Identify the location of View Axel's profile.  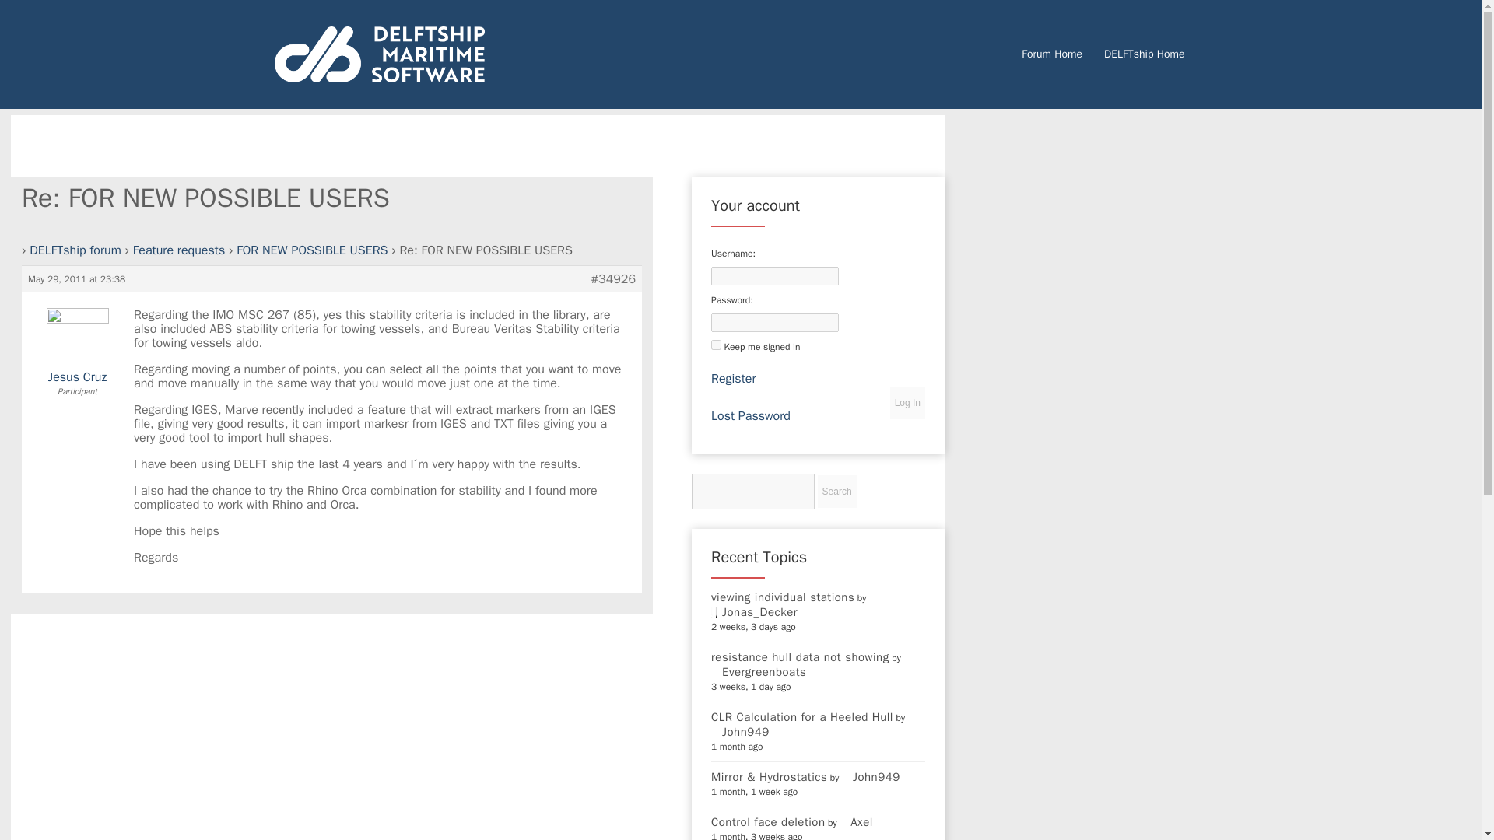
(856, 821).